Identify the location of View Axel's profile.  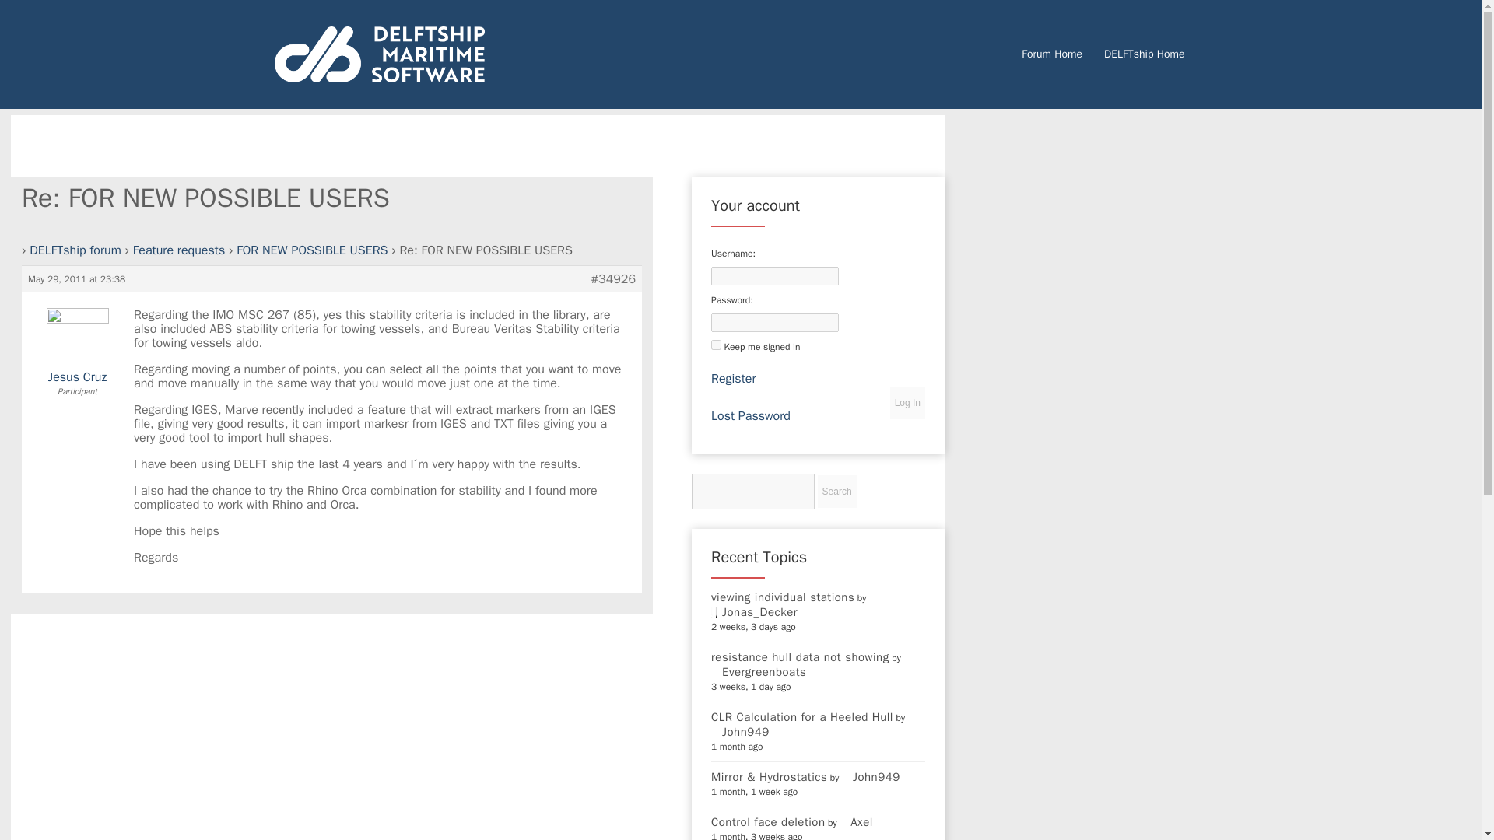
(856, 821).